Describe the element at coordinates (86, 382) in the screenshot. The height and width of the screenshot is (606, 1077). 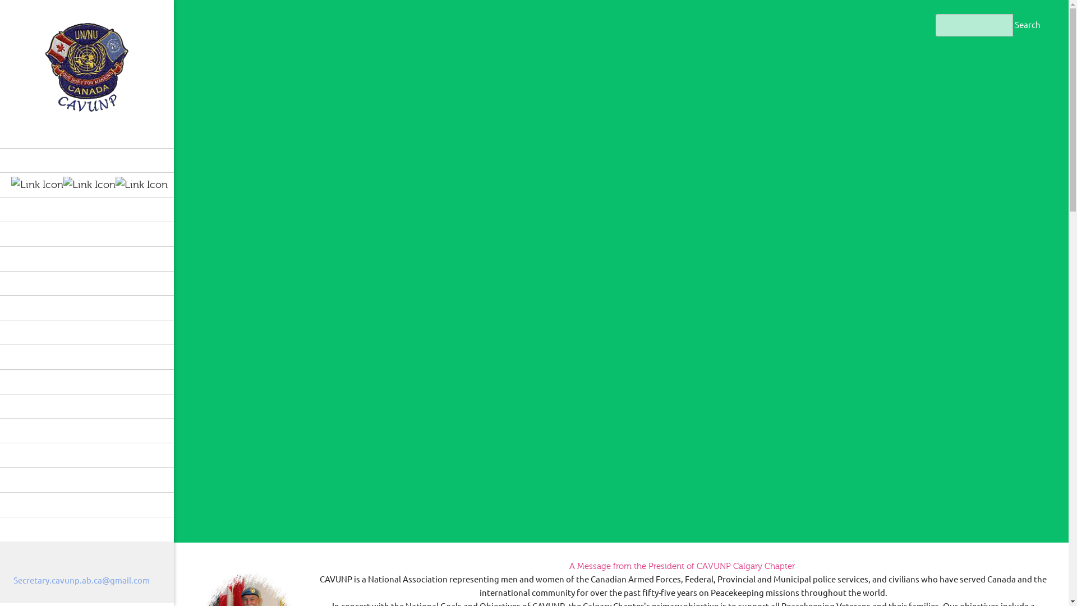
I see `Photo Gallery 2019` at that location.